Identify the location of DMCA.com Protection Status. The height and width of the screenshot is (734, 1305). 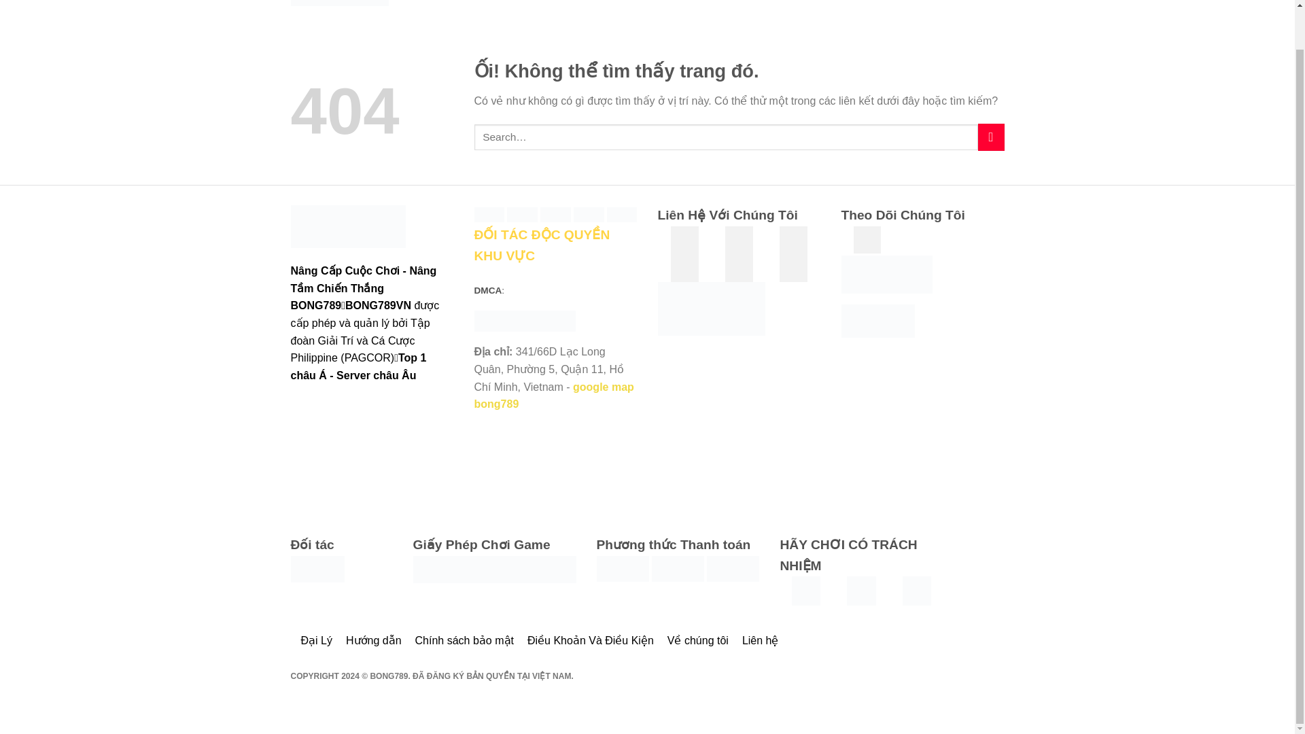
(525, 321).